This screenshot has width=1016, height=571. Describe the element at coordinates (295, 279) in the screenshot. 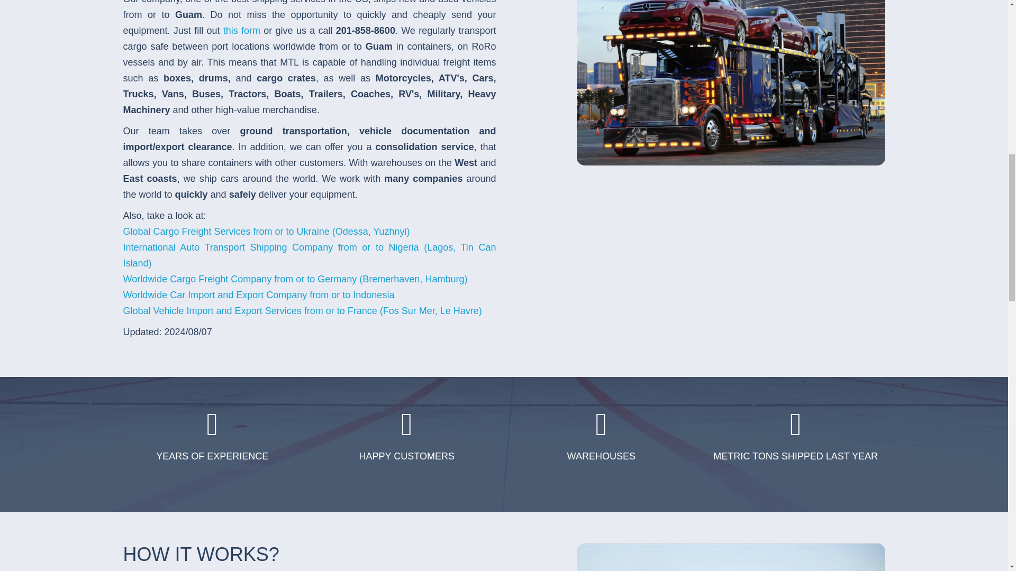

I see `International Vehicle Freight Services to or from Germany` at that location.